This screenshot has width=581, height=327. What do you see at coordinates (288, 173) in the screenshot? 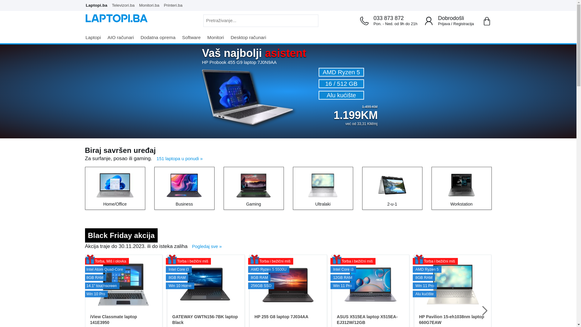
I see `Neodoljiva ponuda` at bounding box center [288, 173].